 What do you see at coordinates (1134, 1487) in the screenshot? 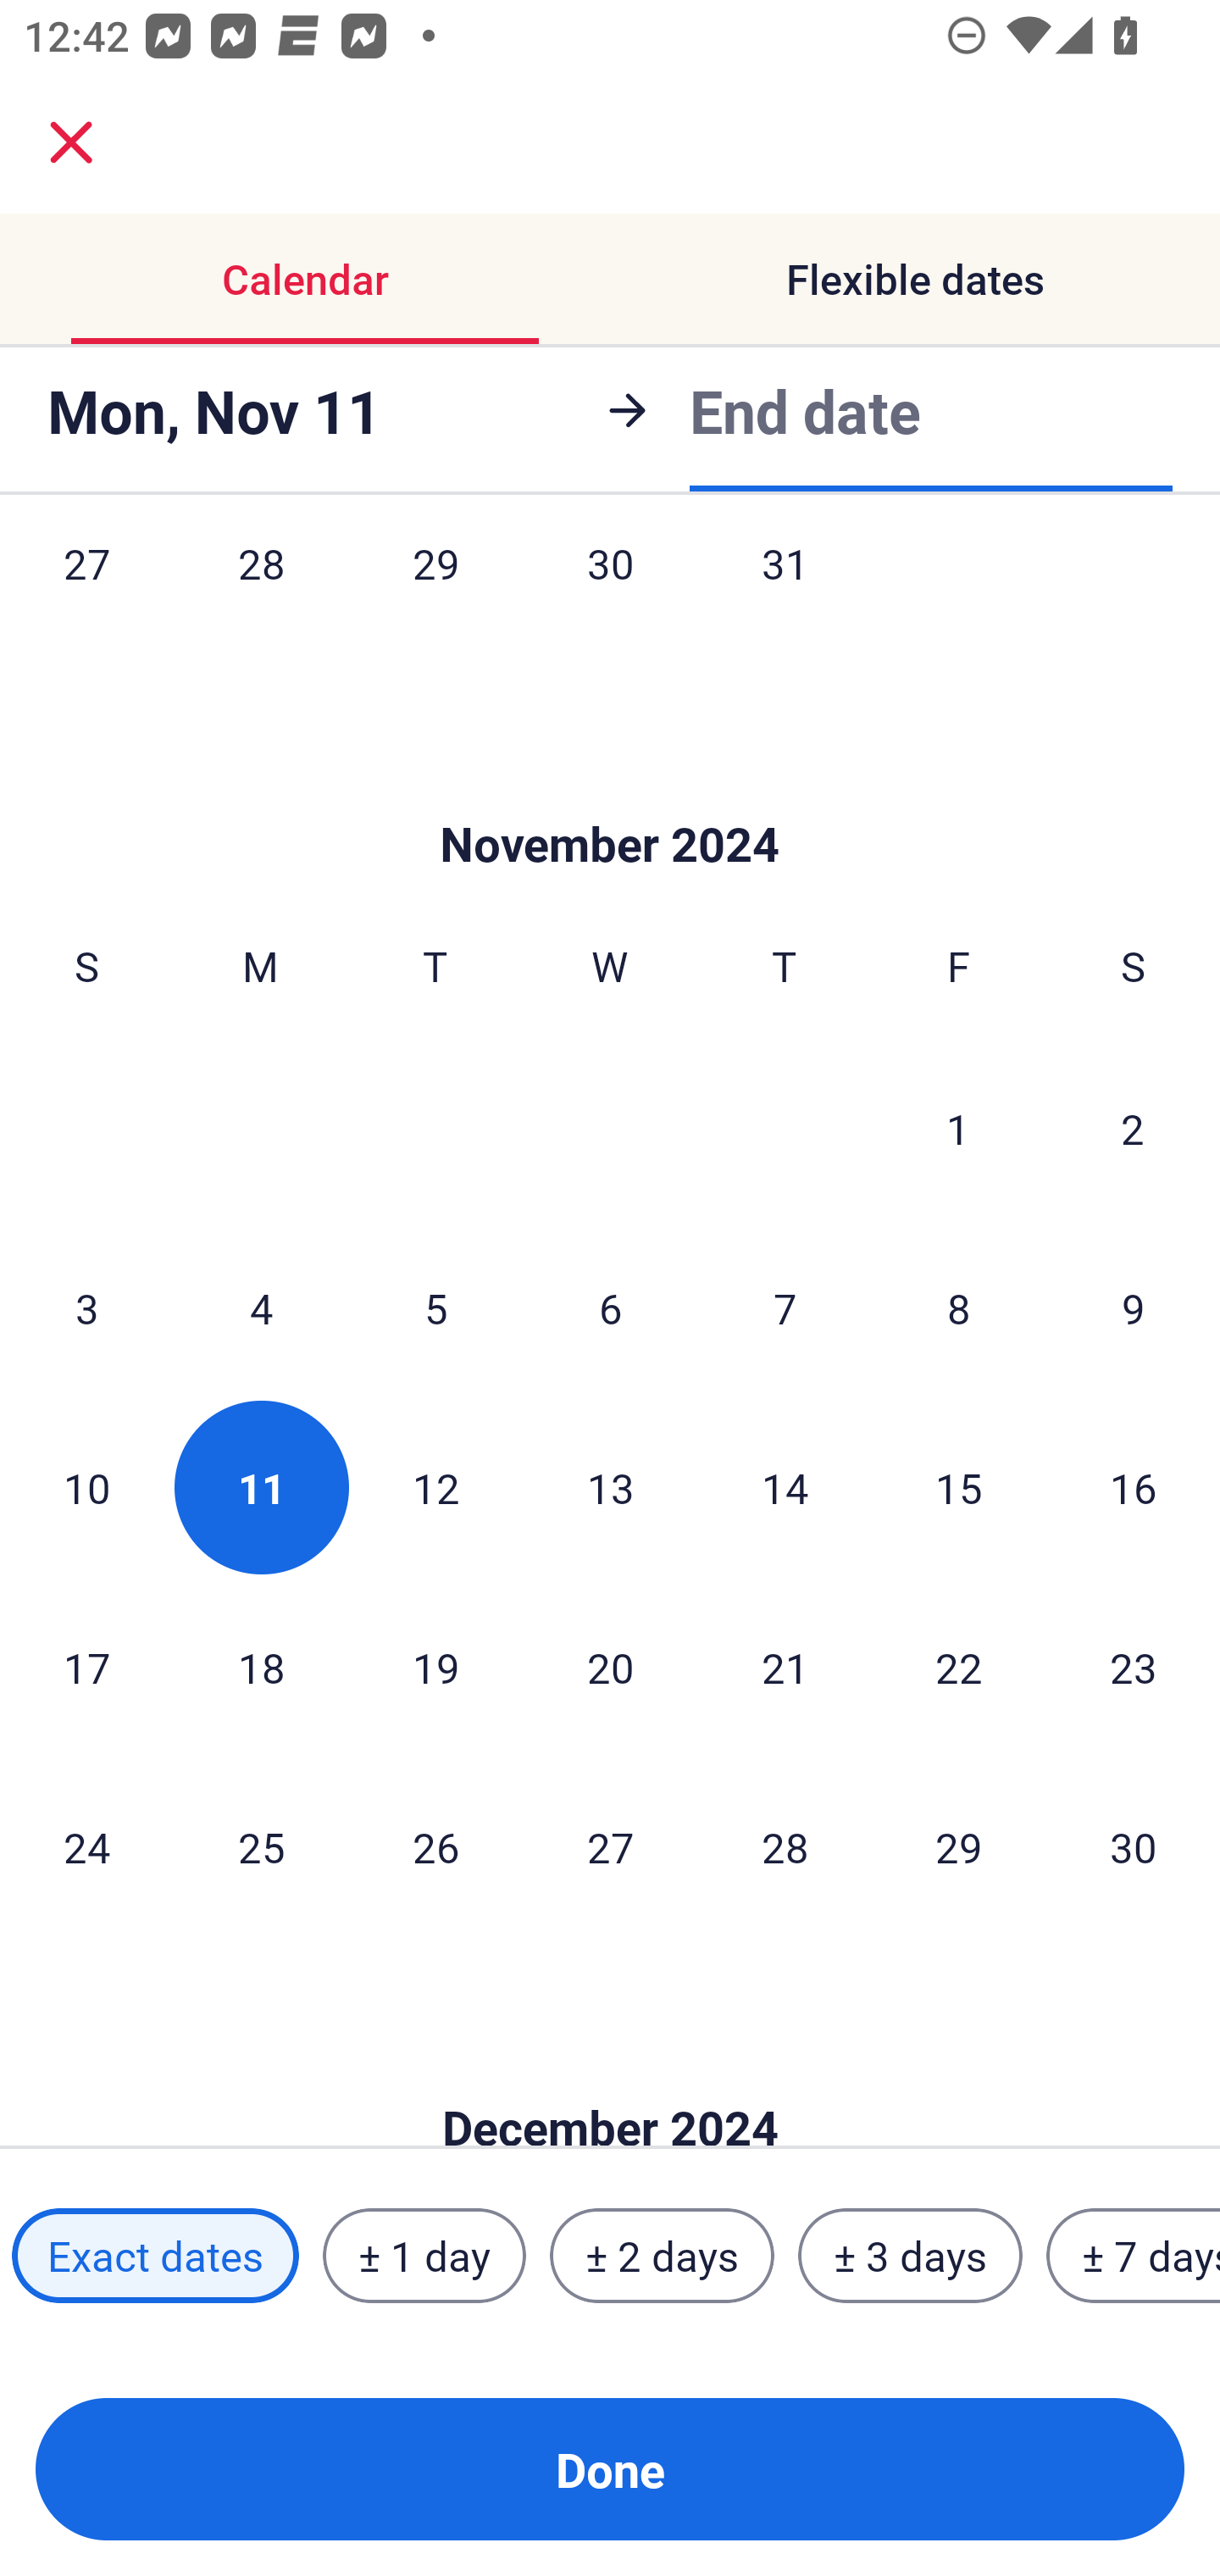
I see `16 Saturday, November 16, 2024` at bounding box center [1134, 1487].